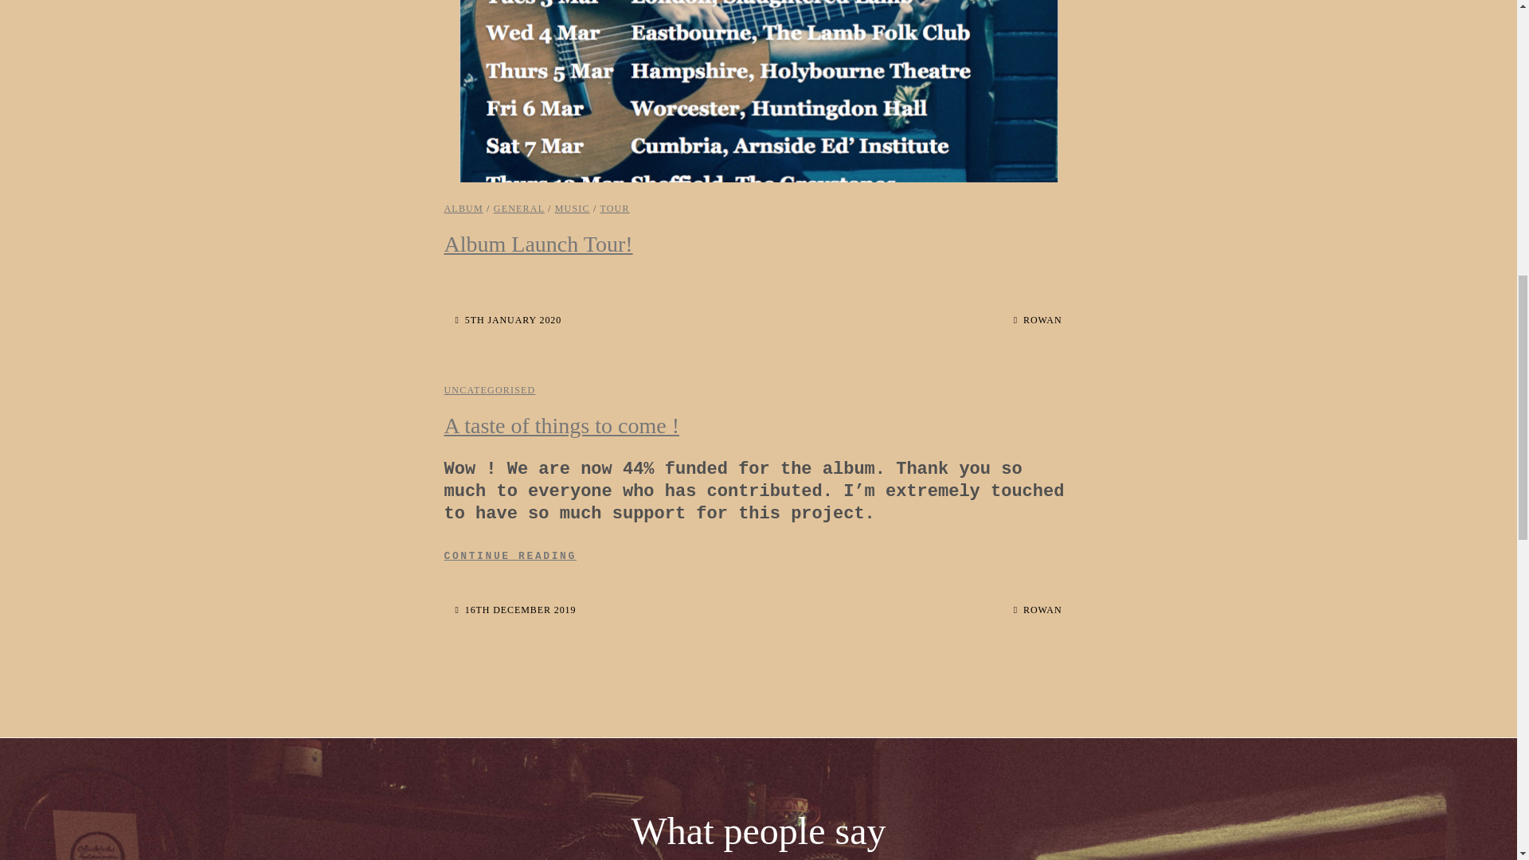 The image size is (1529, 860). Describe the element at coordinates (1038, 610) in the screenshot. I see `5TH JANUARY 2020` at that location.